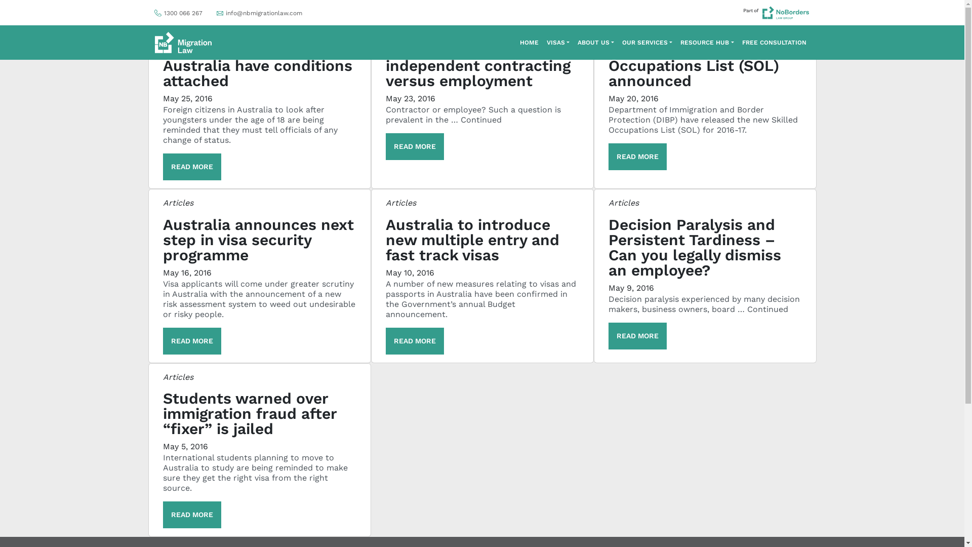 The height and width of the screenshot is (547, 972). I want to click on 2016-17 Skilled Occupations List (SOL) announced, so click(694, 66).